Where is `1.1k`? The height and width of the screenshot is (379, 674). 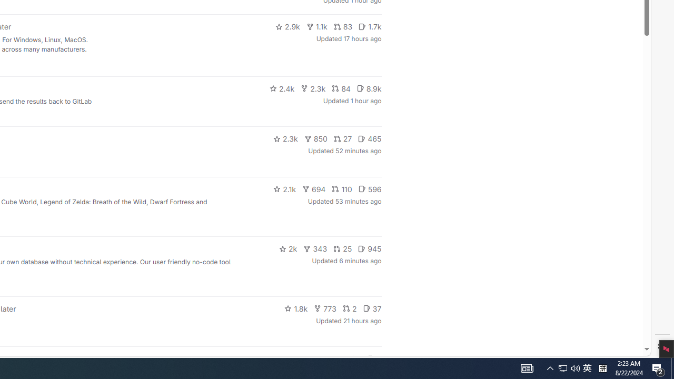 1.1k is located at coordinates (317, 26).